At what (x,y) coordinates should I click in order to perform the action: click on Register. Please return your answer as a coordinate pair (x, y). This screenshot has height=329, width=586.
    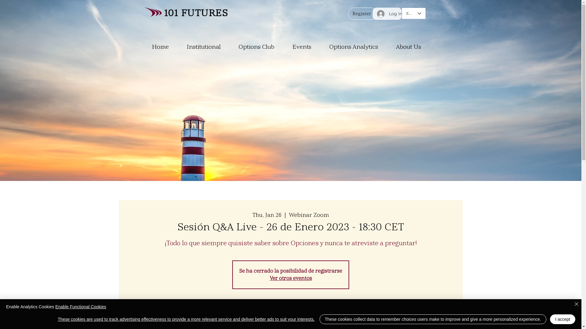
    Looking at the image, I should click on (363, 14).